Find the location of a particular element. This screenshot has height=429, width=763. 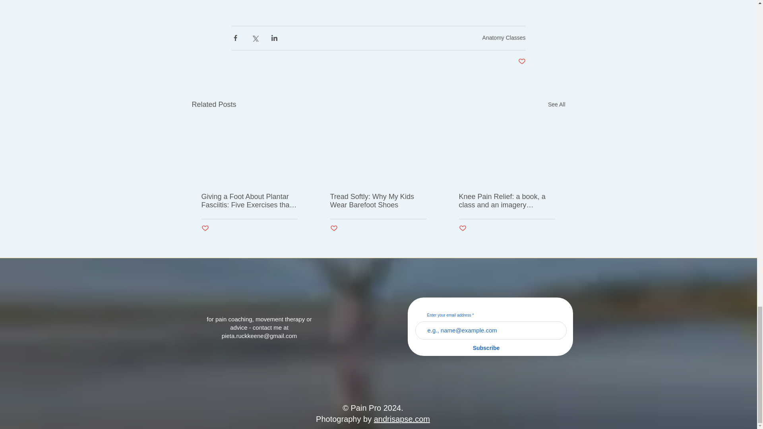

Anatomy Classes is located at coordinates (504, 37).